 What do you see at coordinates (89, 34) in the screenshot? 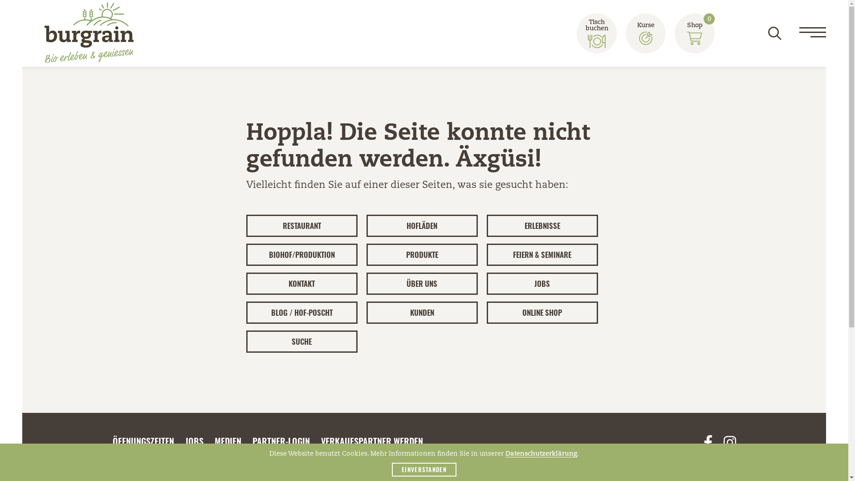
I see `Agrovision Burgrain AG` at bounding box center [89, 34].